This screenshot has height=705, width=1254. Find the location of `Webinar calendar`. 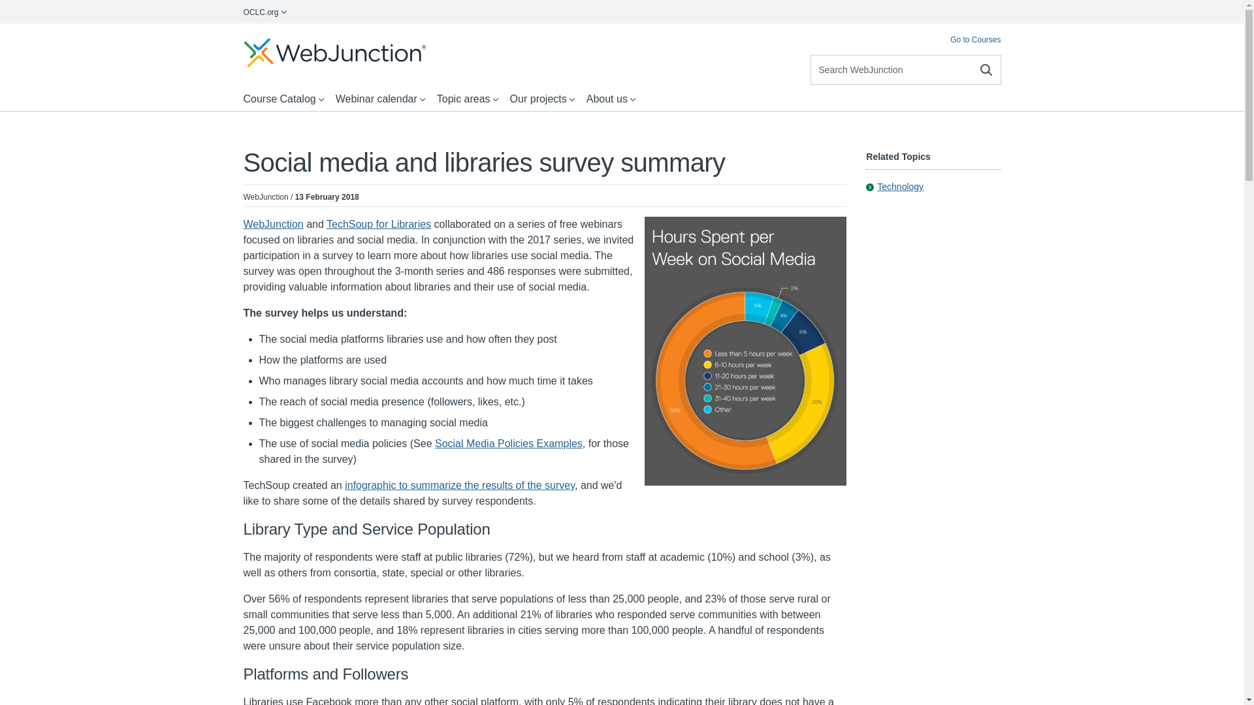

Webinar calendar is located at coordinates (381, 99).